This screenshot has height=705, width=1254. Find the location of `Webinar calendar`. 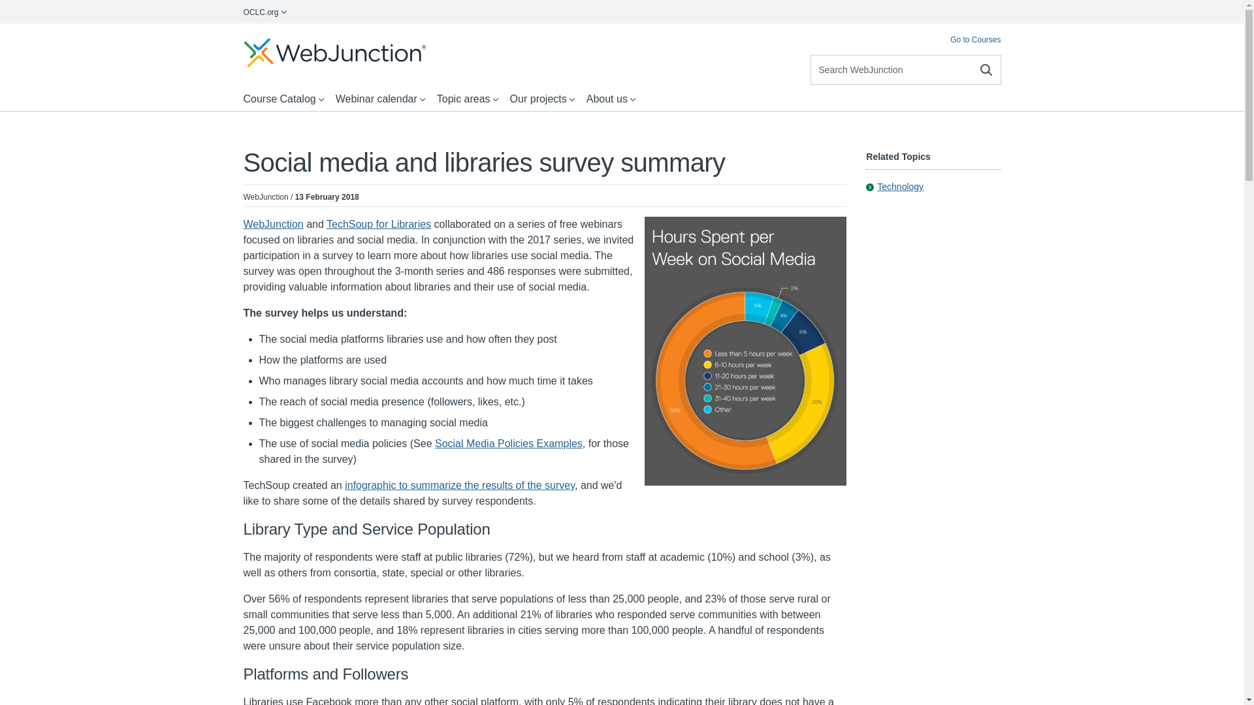

Webinar calendar is located at coordinates (381, 99).